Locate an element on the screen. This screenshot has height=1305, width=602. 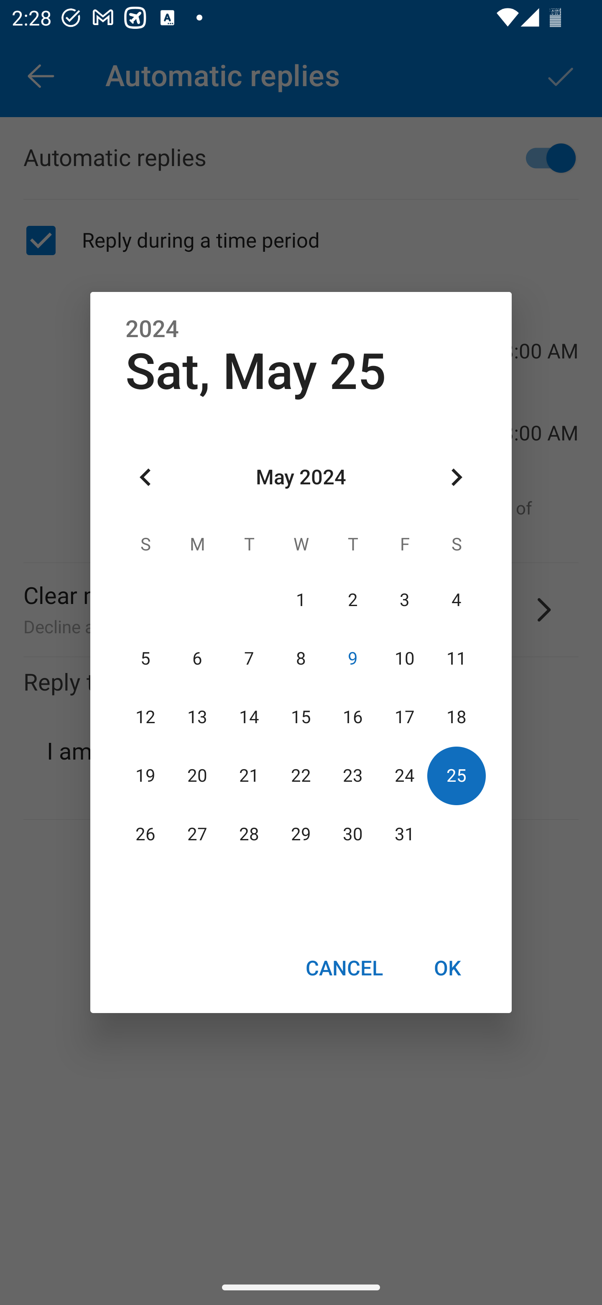
29 29 May 2024 is located at coordinates (301, 834).